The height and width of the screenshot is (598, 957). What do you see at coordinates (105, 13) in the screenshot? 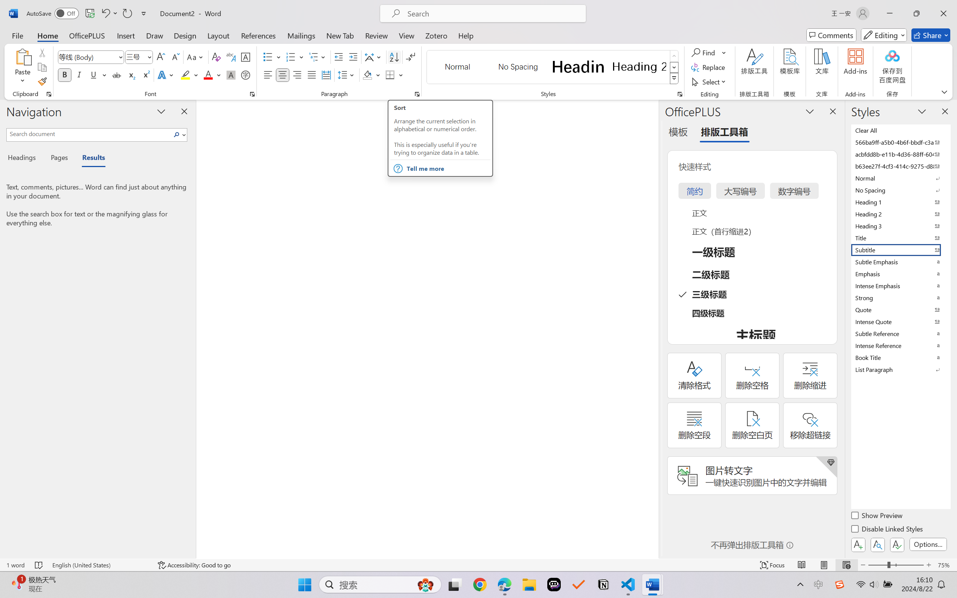
I see `Undo Style` at bounding box center [105, 13].